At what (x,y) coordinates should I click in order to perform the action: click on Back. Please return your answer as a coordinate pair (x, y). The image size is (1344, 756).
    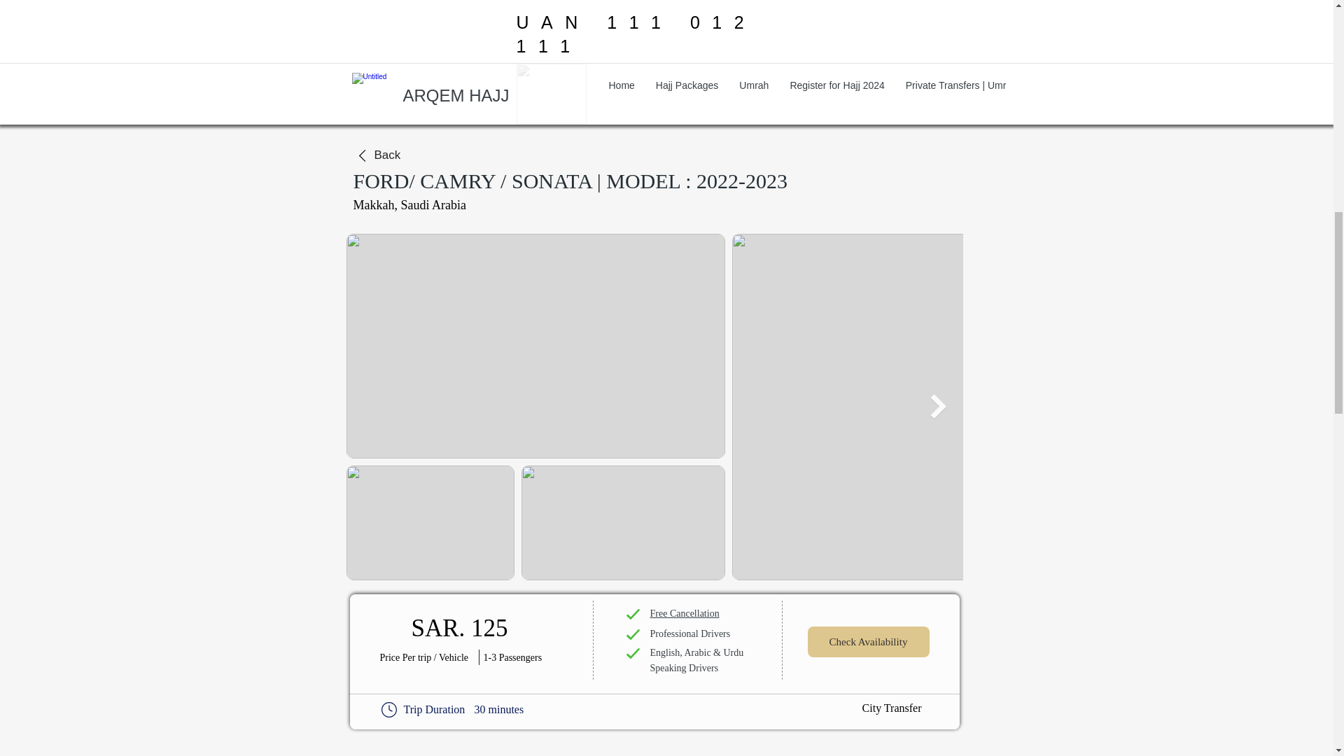
    Looking at the image, I should click on (400, 155).